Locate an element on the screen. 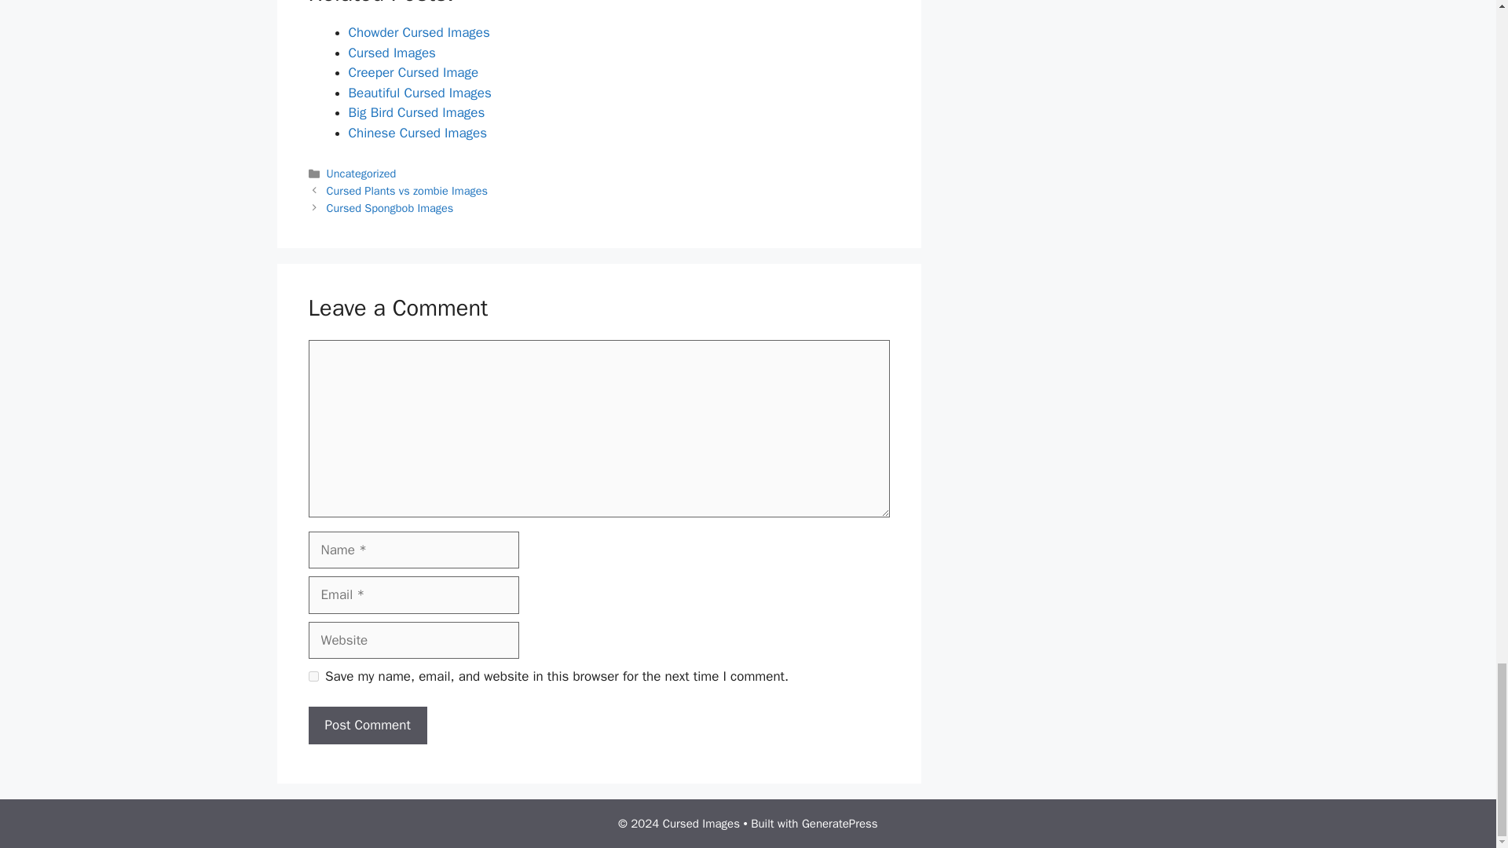 The image size is (1508, 848). Post Comment is located at coordinates (367, 726).